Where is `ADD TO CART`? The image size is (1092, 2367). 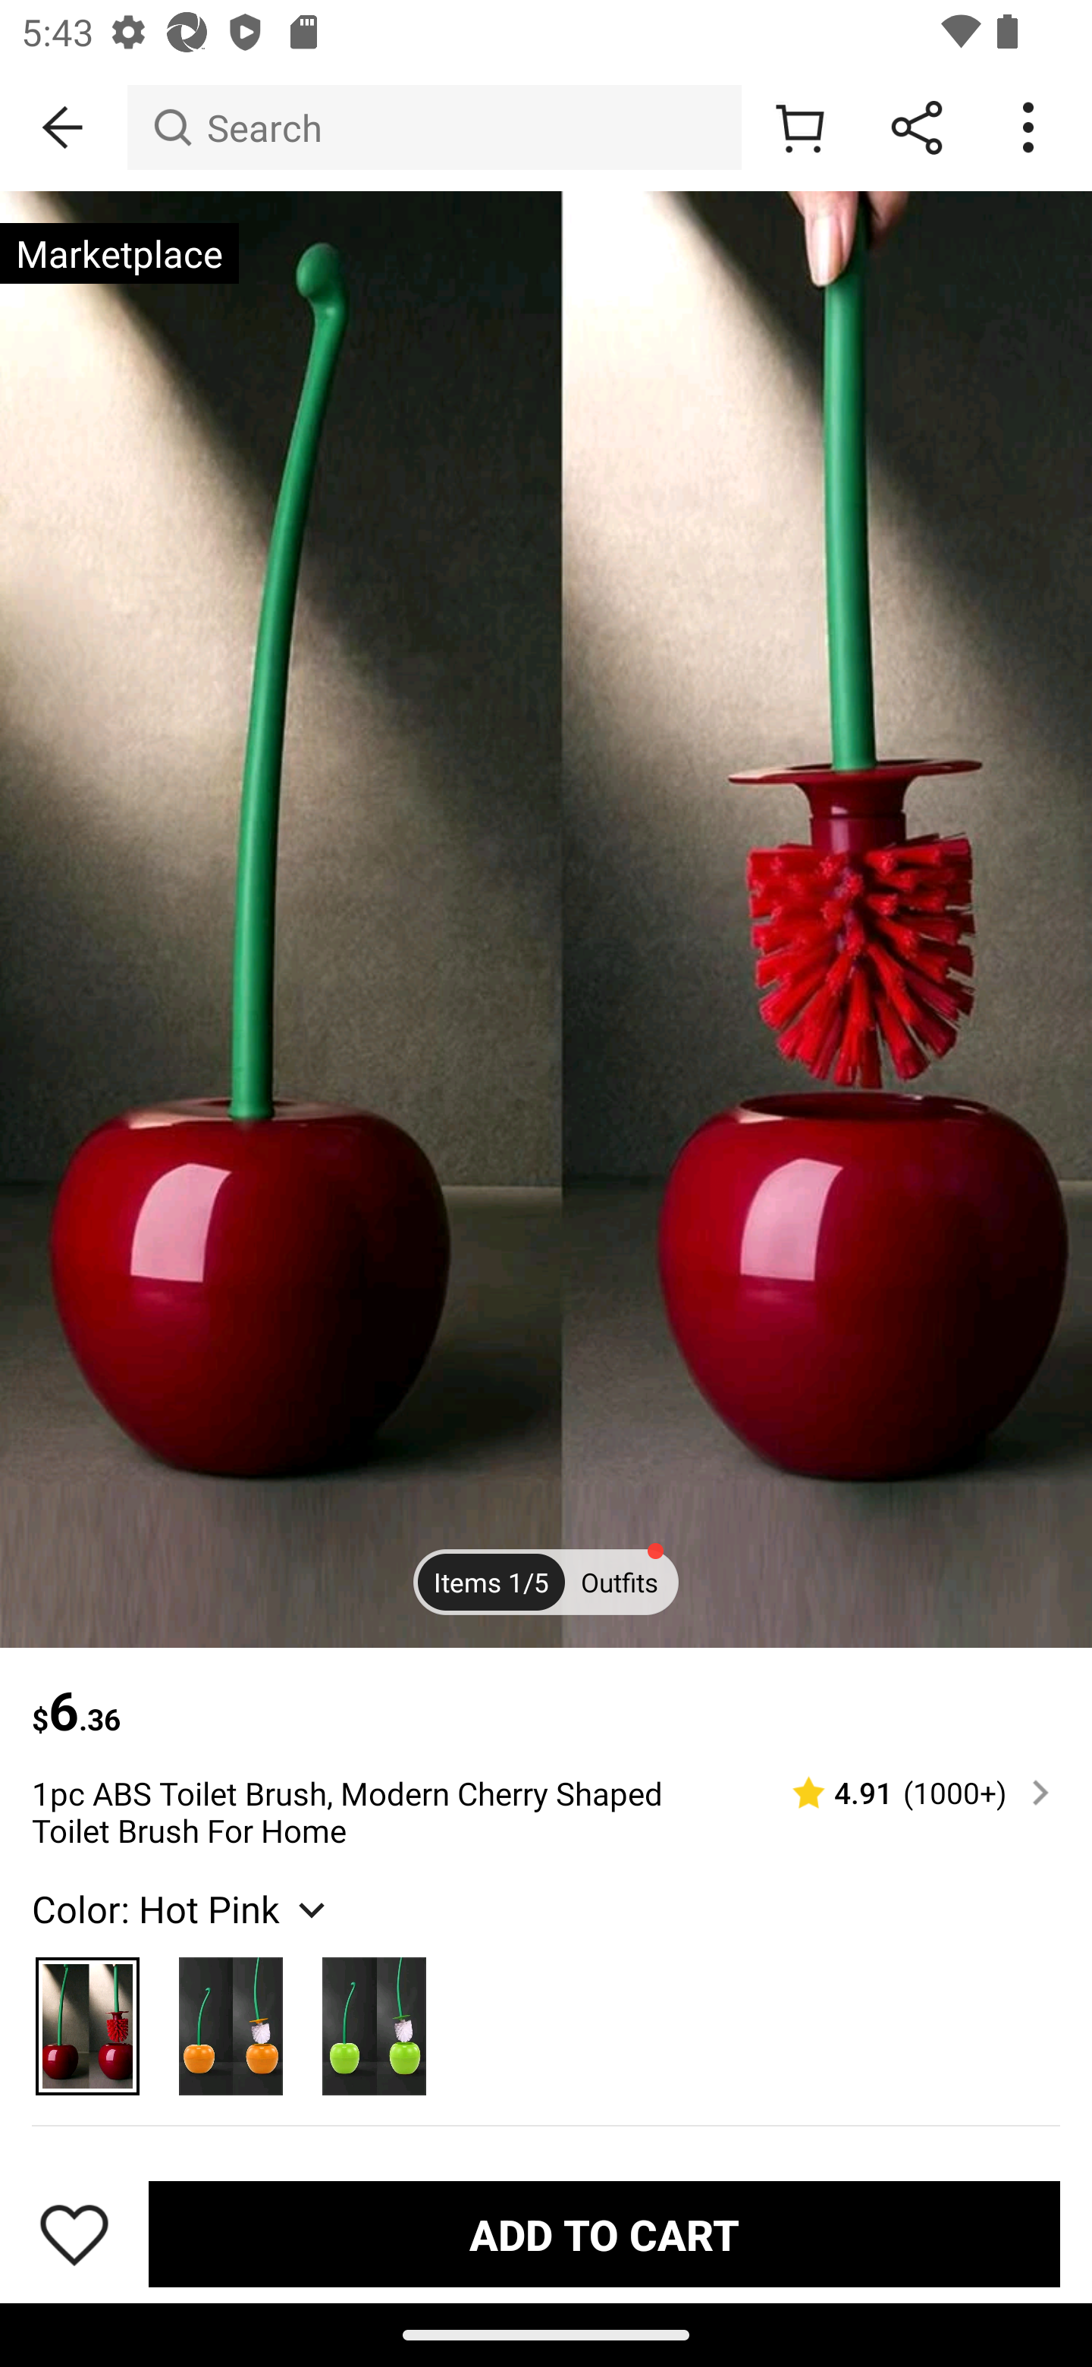 ADD TO CART is located at coordinates (604, 2233).